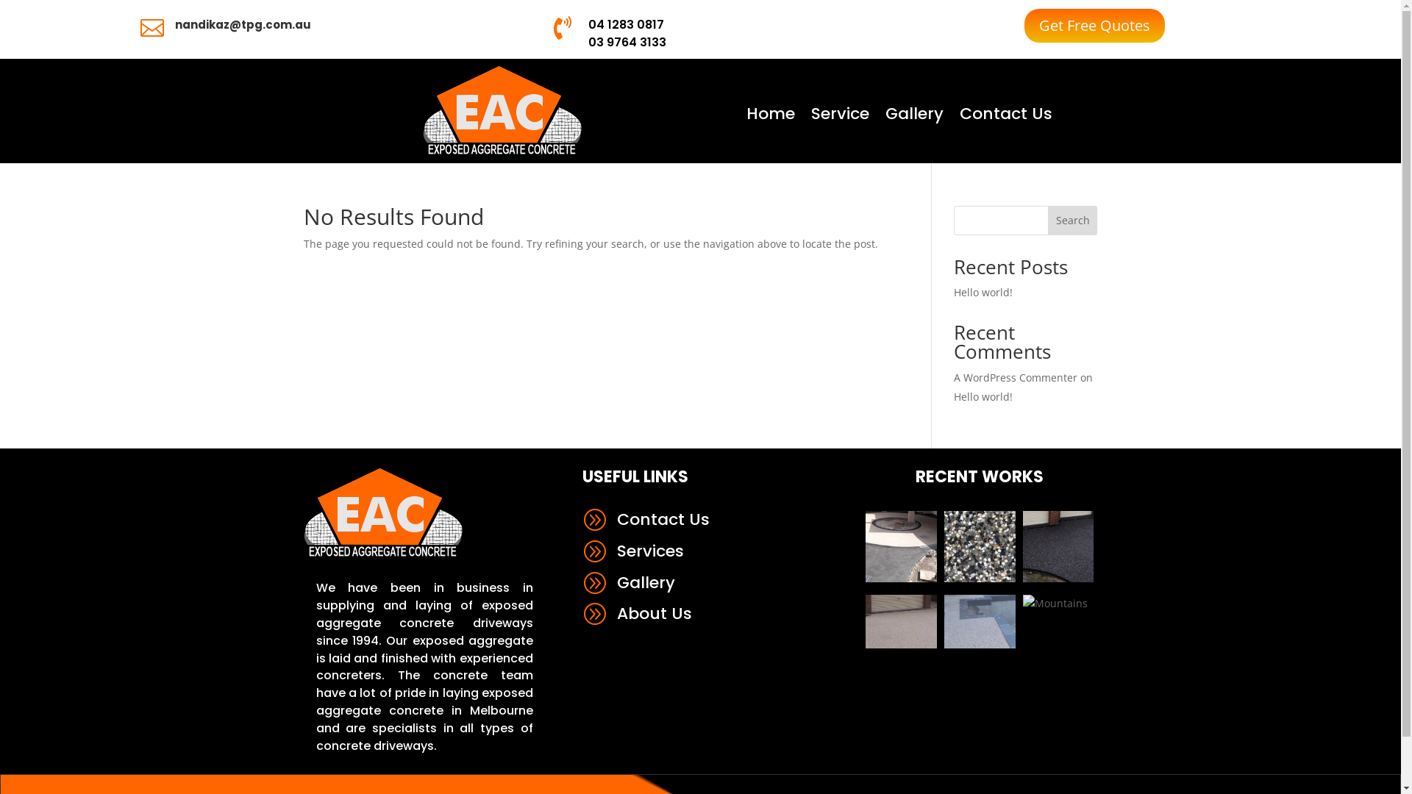 This screenshot has width=1412, height=794. What do you see at coordinates (983, 293) in the screenshot?
I see `Hello world!` at bounding box center [983, 293].